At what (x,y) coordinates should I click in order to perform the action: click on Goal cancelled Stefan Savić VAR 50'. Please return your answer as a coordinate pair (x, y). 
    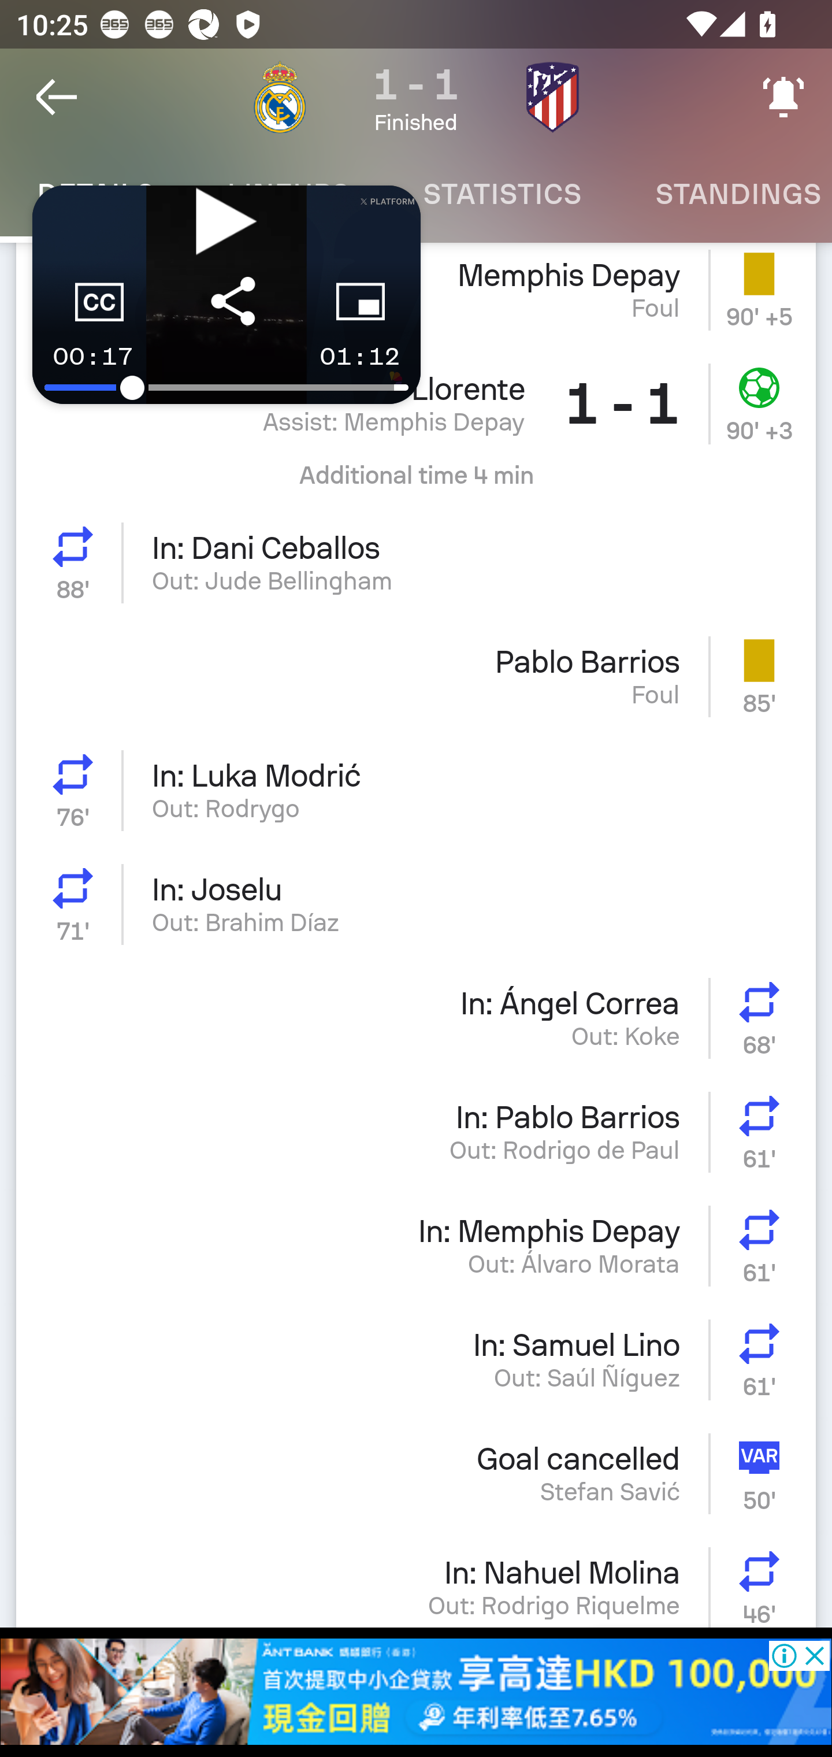
    Looking at the image, I should click on (416, 1473).